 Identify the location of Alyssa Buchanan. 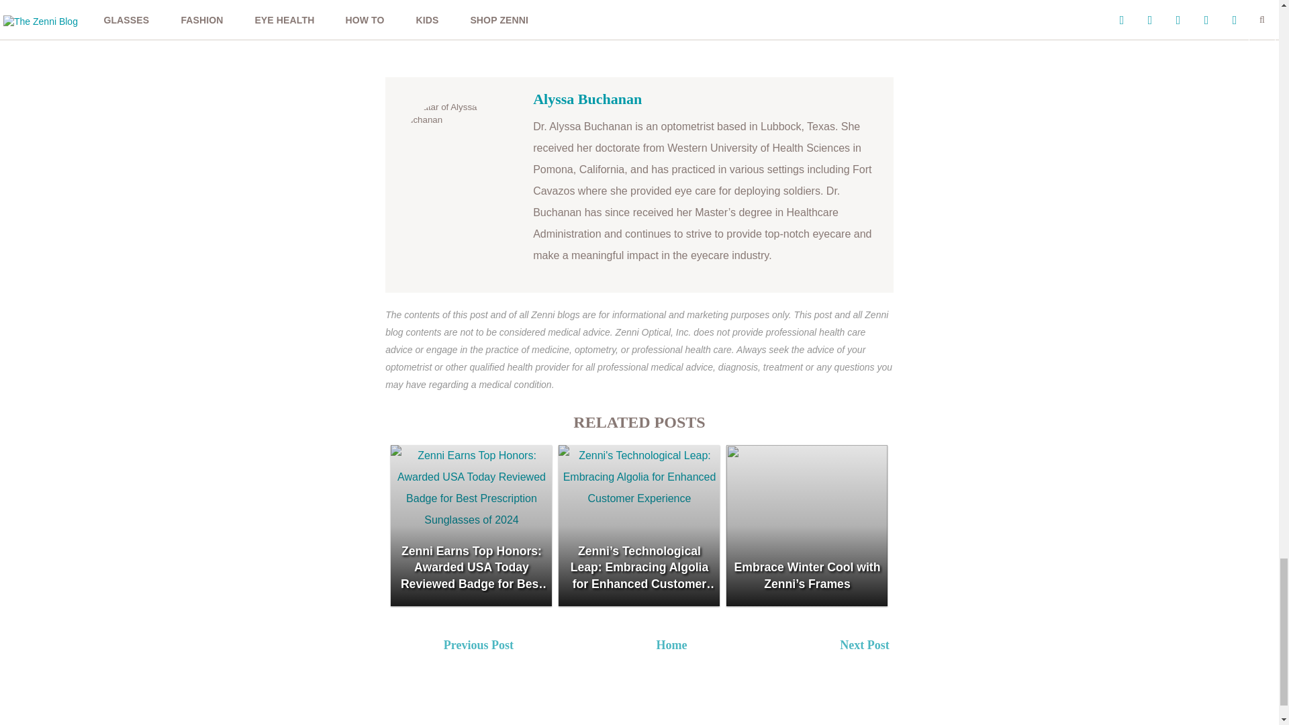
(587, 99).